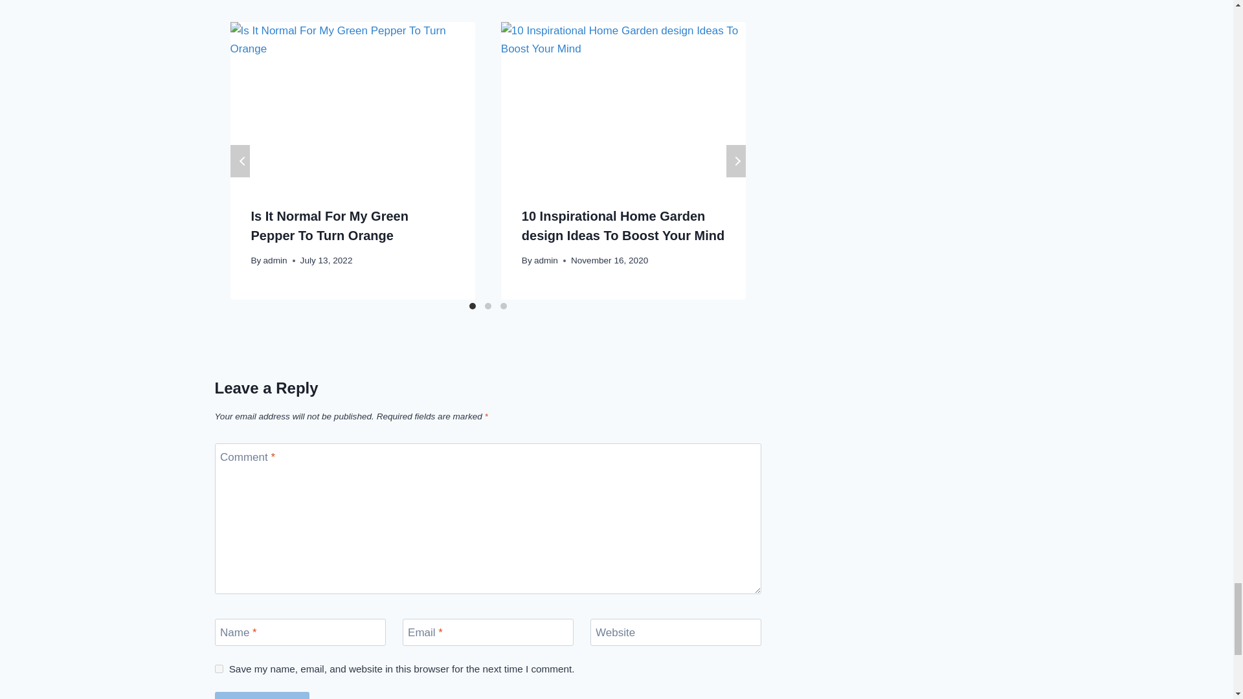 This screenshot has height=699, width=1243. What do you see at coordinates (330, 225) in the screenshot?
I see `Is It Normal For My Green Pepper To Turn Orange` at bounding box center [330, 225].